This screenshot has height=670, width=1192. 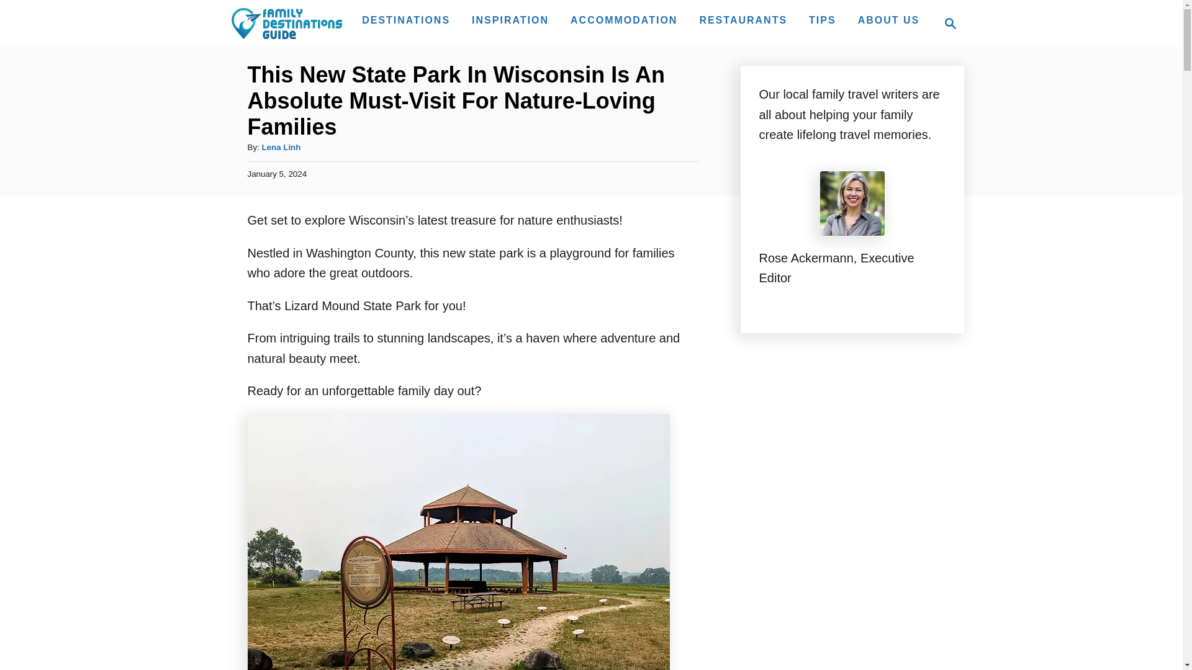 What do you see at coordinates (286, 23) in the screenshot?
I see `Family Destinations Guide` at bounding box center [286, 23].